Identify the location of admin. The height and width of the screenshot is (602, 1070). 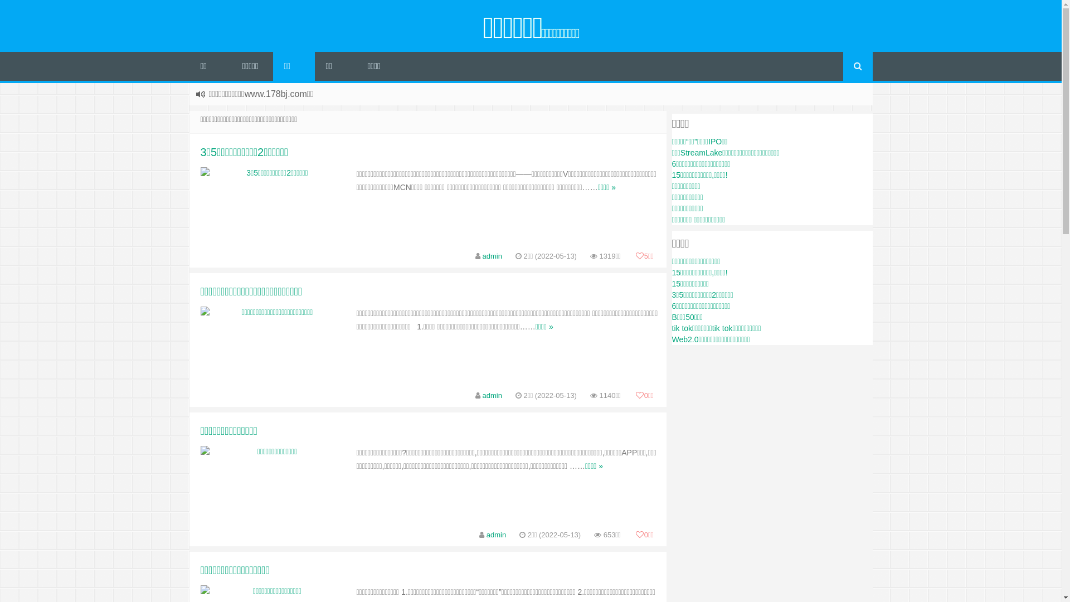
(493, 396).